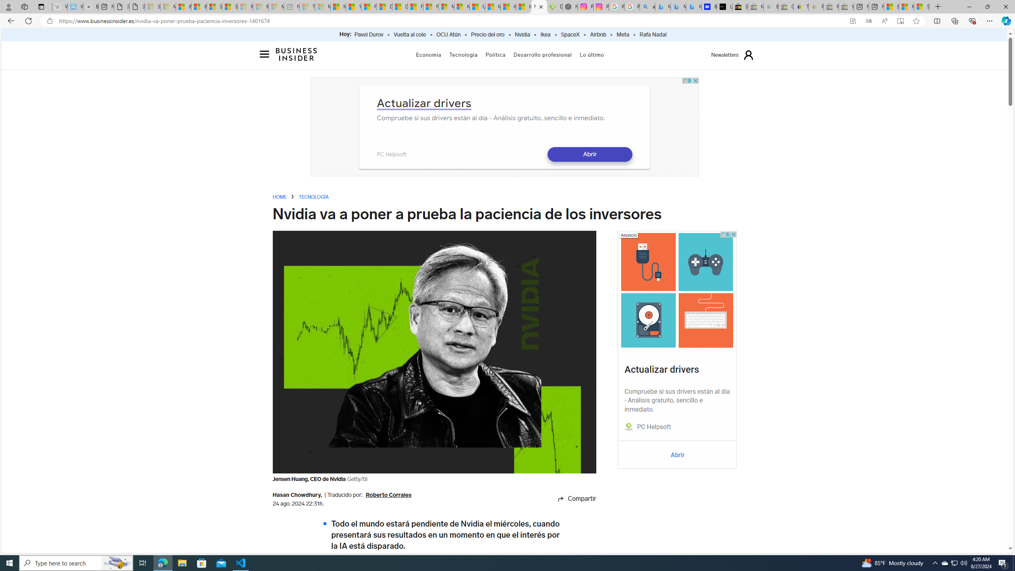 The image size is (1015, 571). Describe the element at coordinates (570, 7) in the screenshot. I see `Nordace - Nordace Edin Collection` at that location.